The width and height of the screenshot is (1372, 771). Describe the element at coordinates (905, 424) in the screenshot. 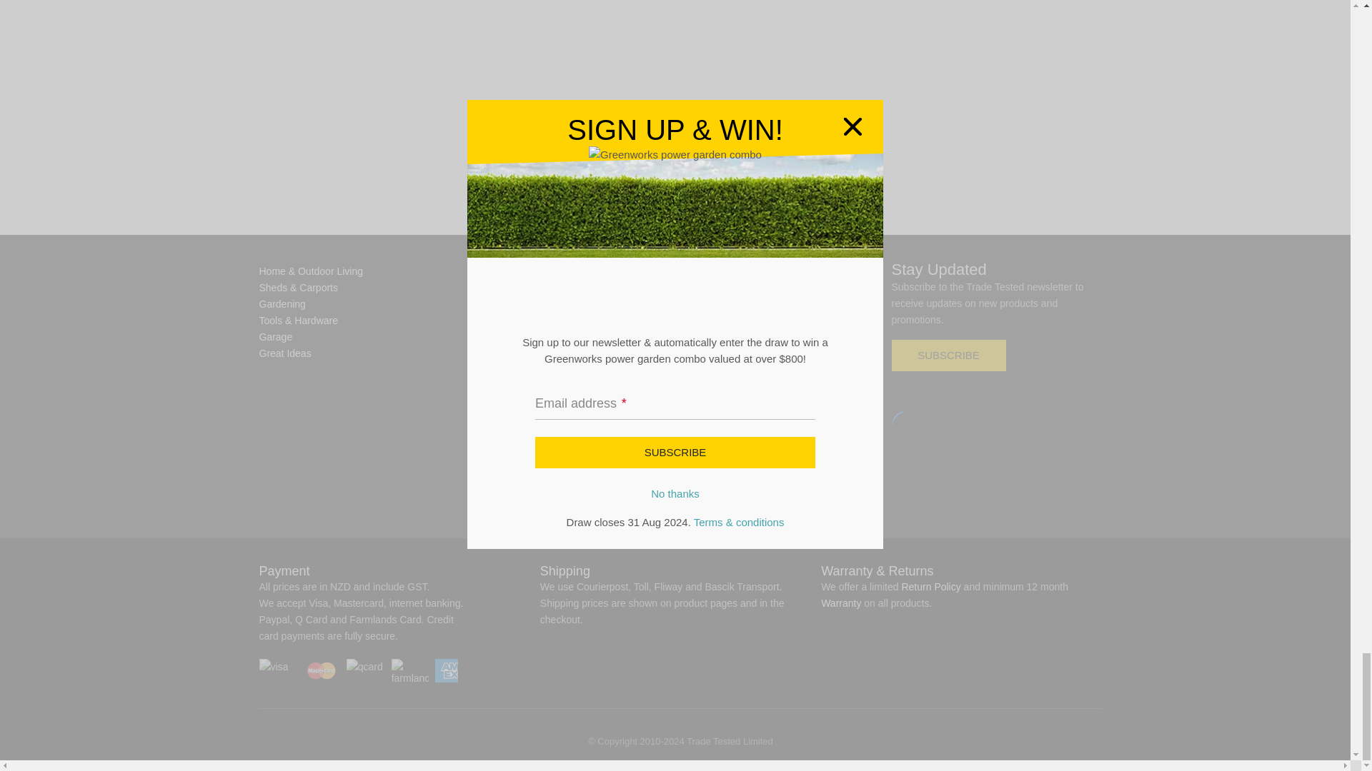

I see `Google Review Widget` at that location.